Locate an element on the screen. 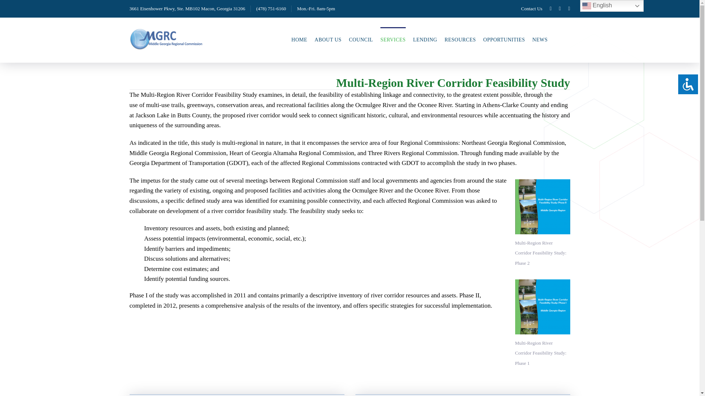 Image resolution: width=705 pixels, height=396 pixels. ABOUT US is located at coordinates (328, 40).